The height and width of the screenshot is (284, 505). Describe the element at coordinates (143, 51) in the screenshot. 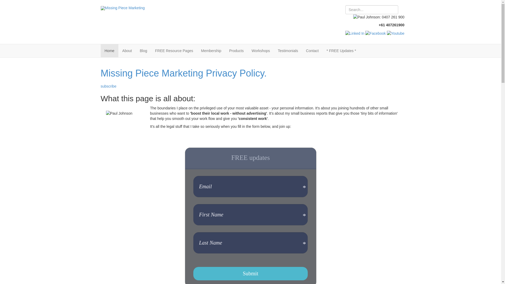

I see `Blog` at that location.